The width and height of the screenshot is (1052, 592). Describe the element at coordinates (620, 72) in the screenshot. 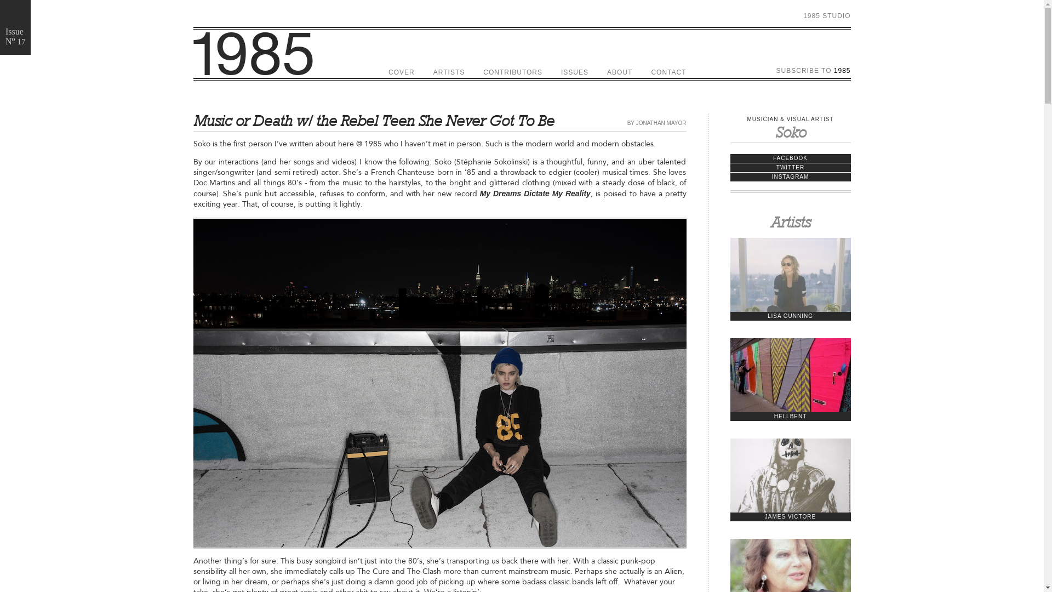

I see `ABOUT` at that location.